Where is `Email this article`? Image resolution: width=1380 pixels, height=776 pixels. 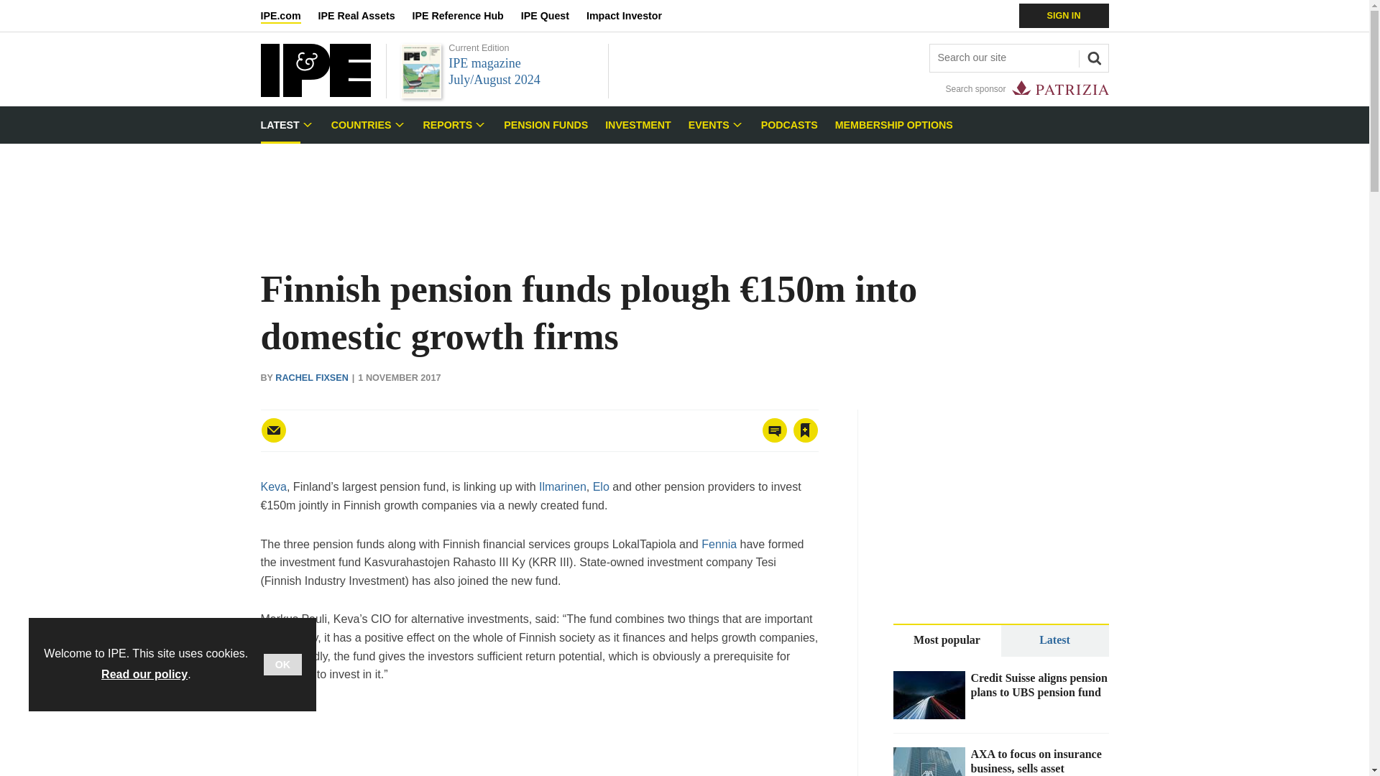 Email this article is located at coordinates (273, 429).